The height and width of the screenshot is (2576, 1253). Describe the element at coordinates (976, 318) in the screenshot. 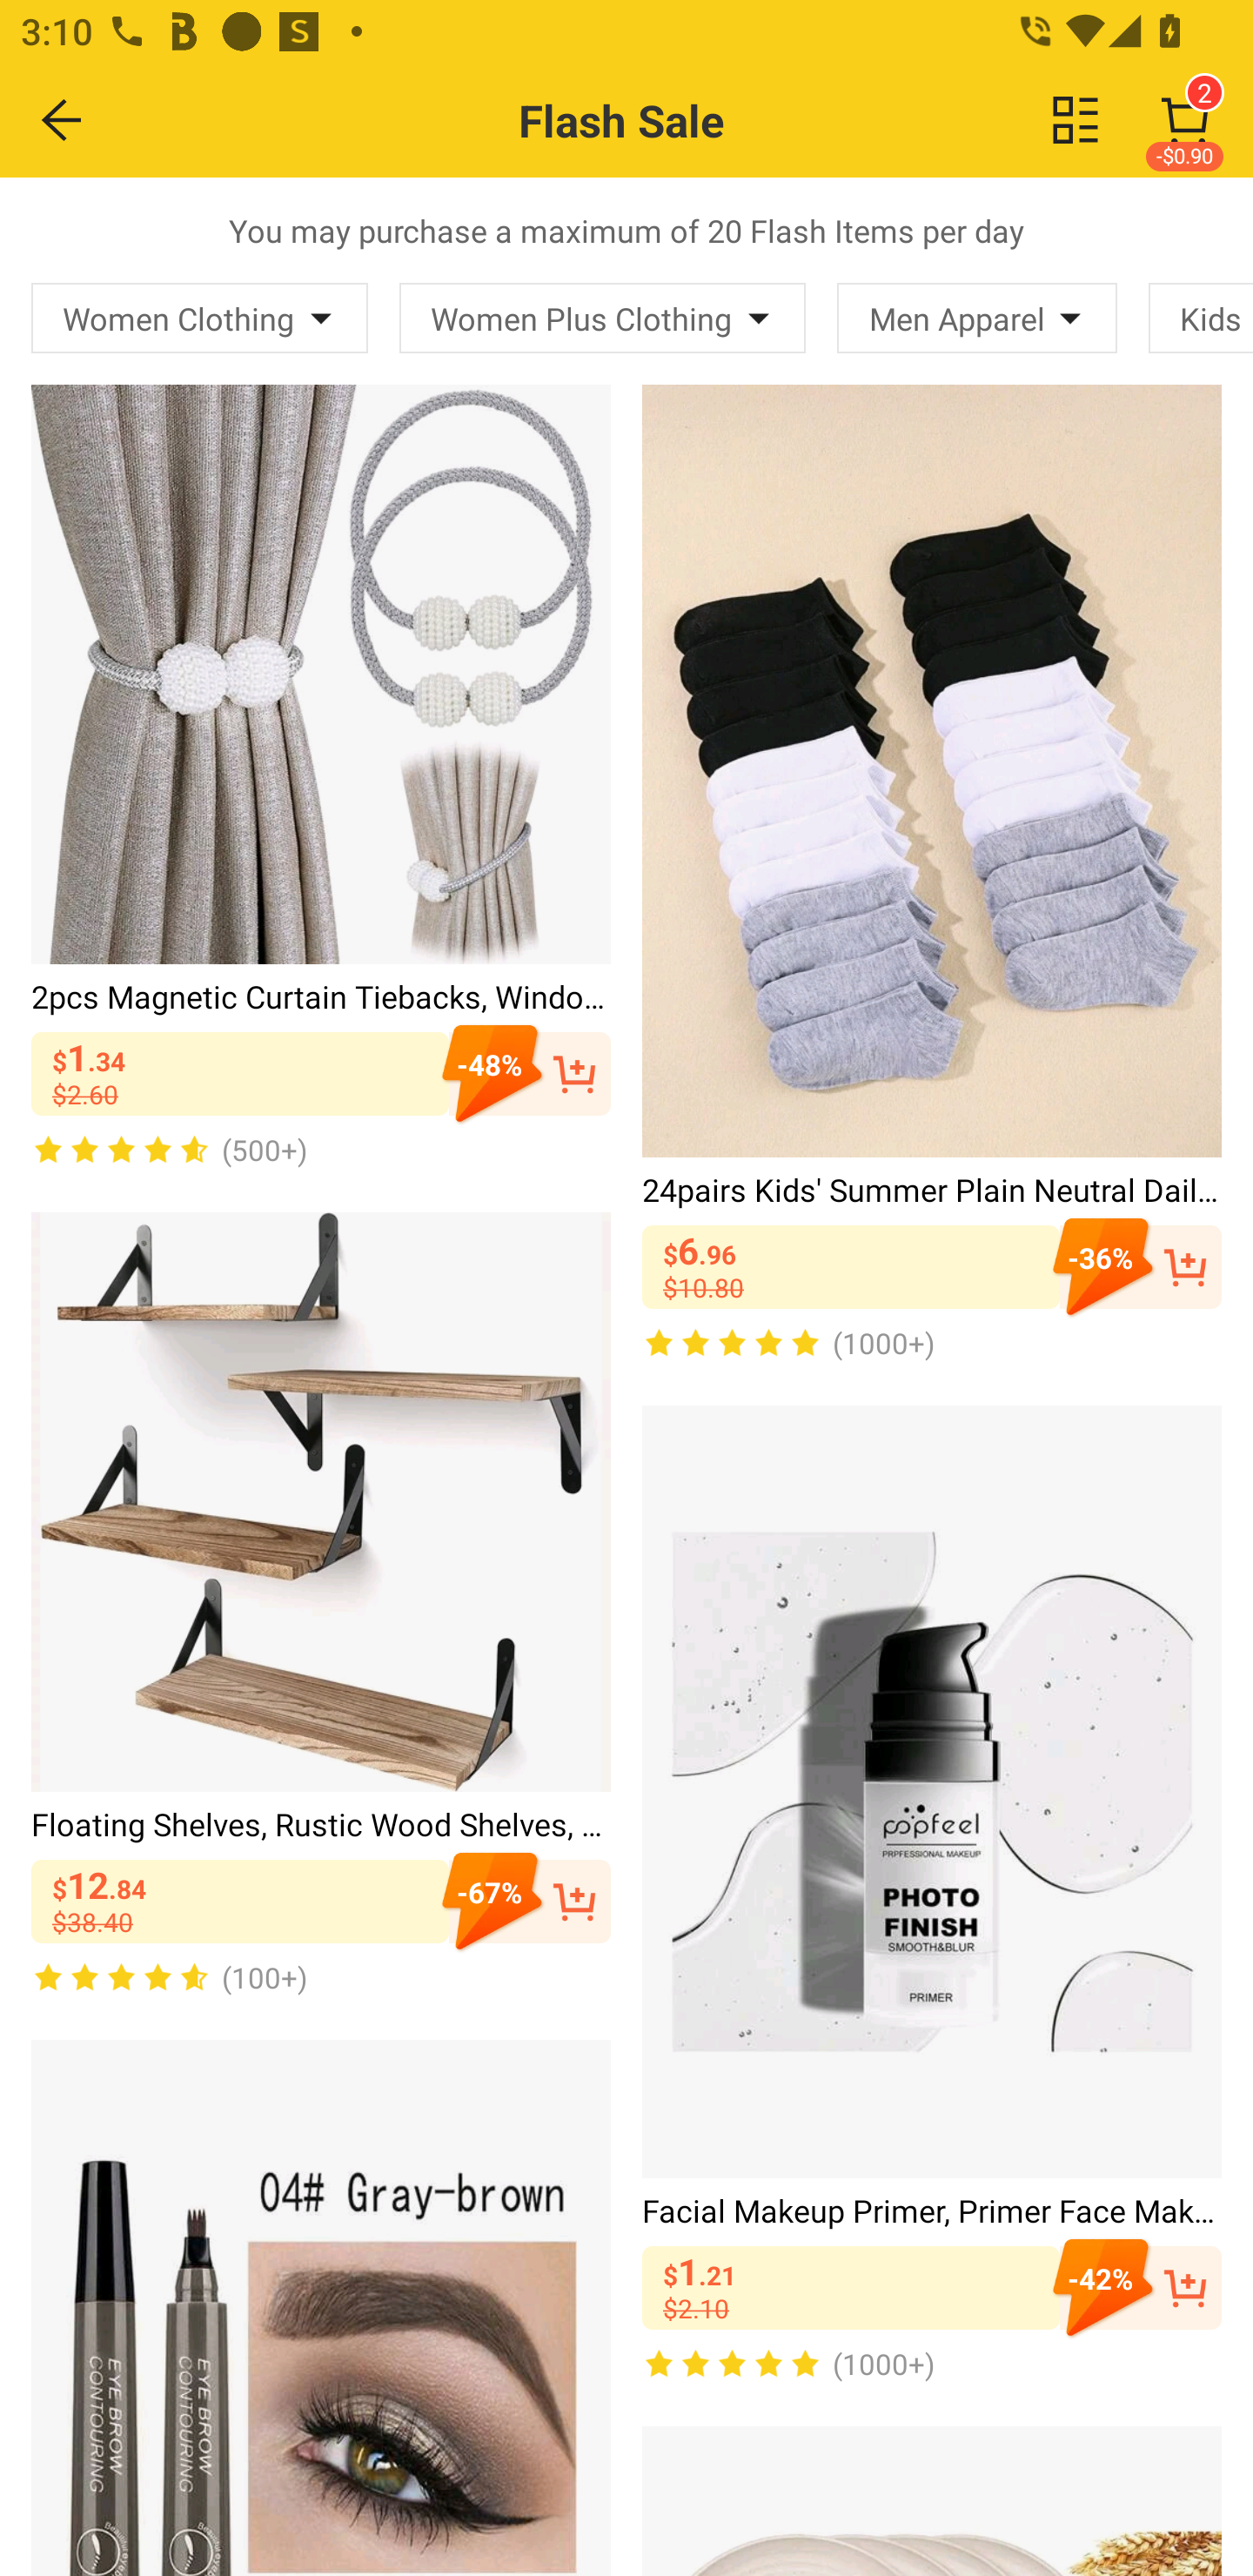

I see `Men Apparel` at that location.